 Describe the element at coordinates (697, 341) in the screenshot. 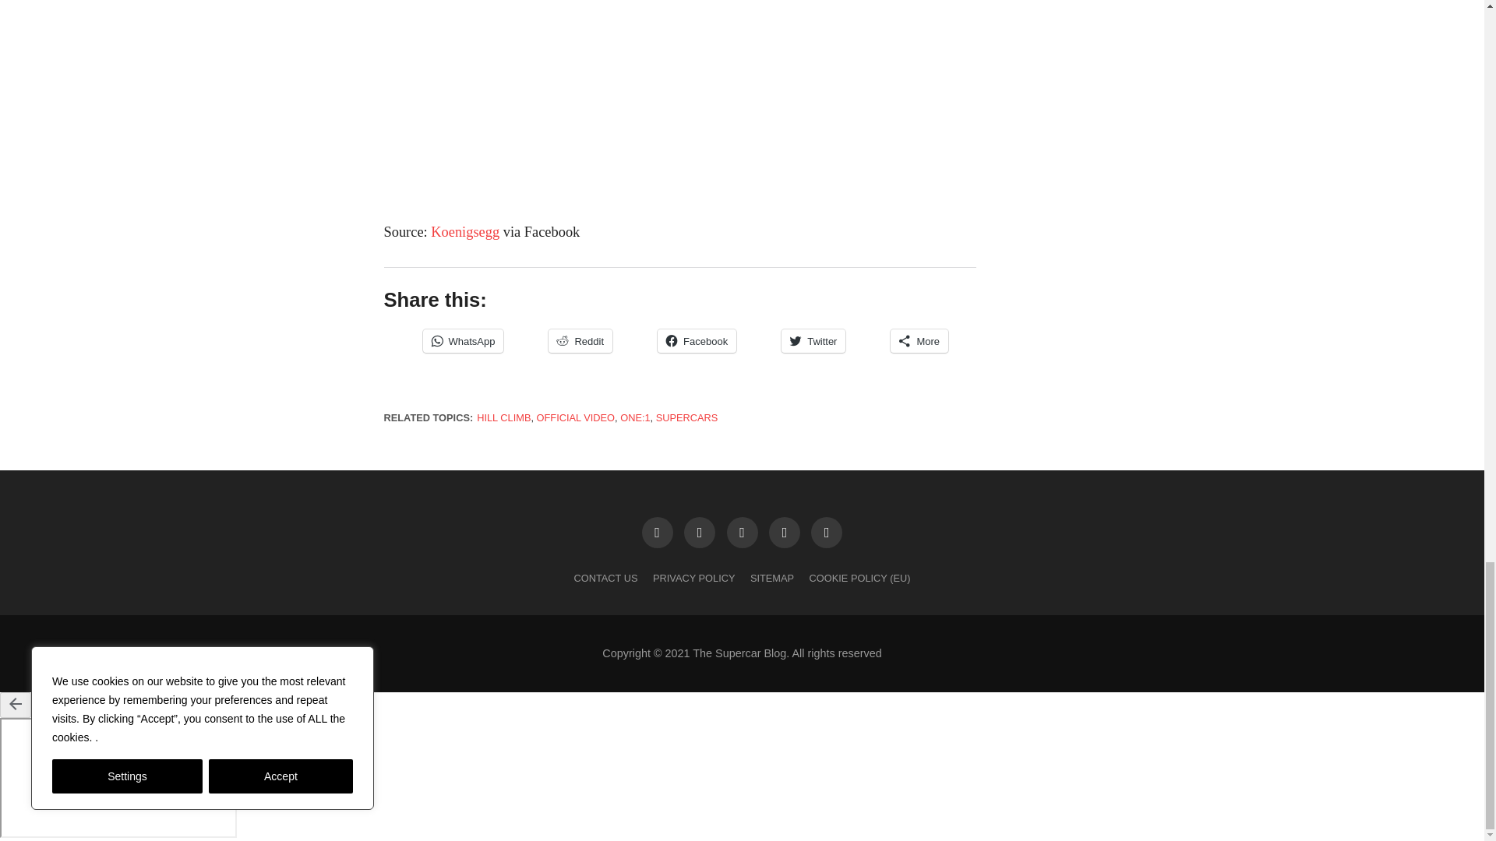

I see `Facebook` at that location.